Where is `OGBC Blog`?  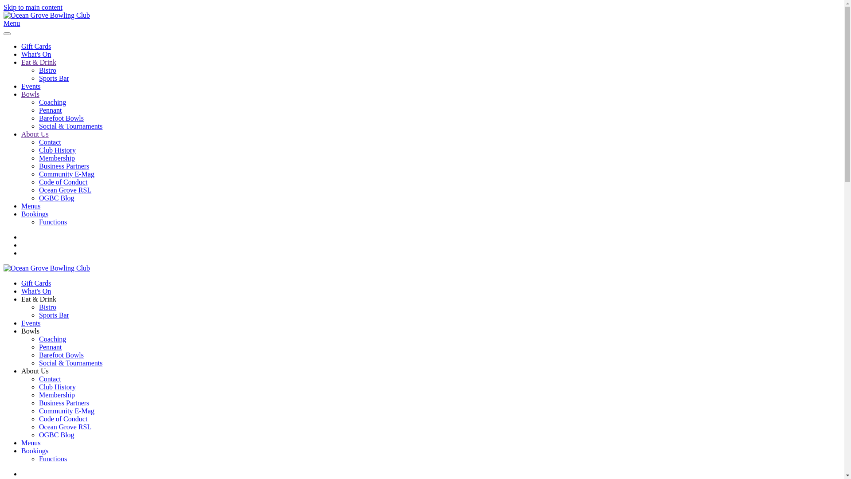 OGBC Blog is located at coordinates (57, 198).